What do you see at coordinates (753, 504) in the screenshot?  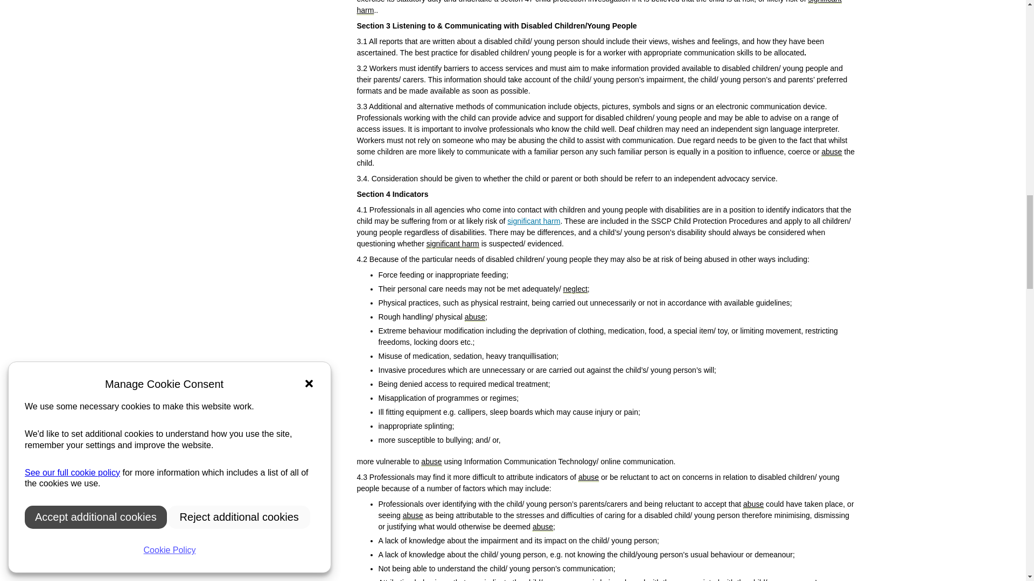 I see `abuse` at bounding box center [753, 504].